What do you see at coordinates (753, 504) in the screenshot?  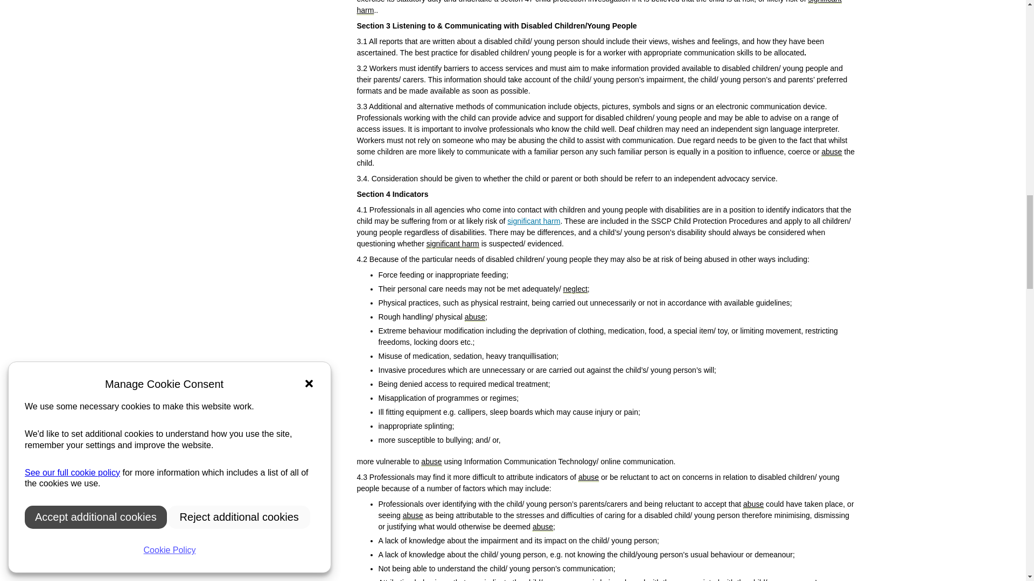 I see `abuse` at bounding box center [753, 504].